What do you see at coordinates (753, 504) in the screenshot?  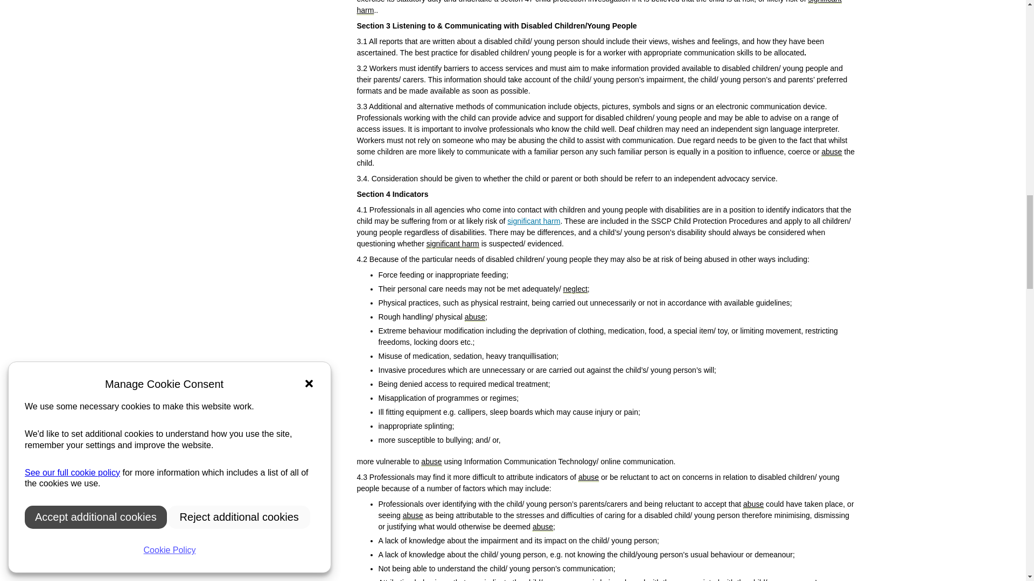 I see `abuse` at bounding box center [753, 504].